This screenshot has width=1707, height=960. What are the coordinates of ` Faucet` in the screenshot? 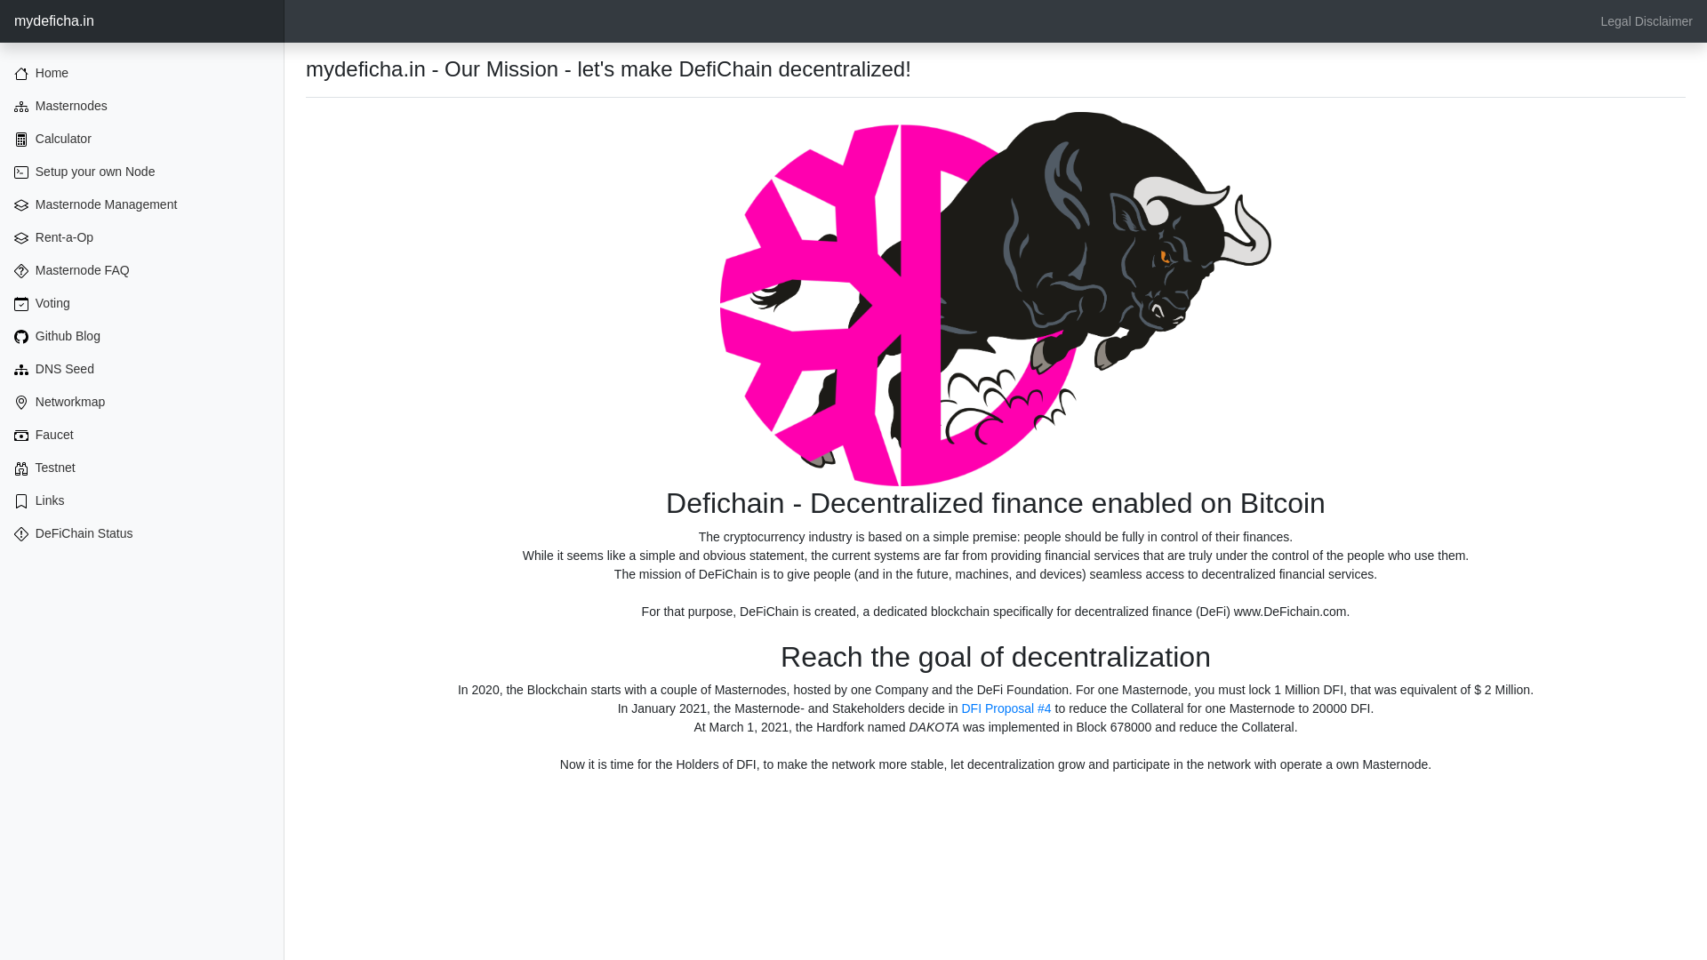 It's located at (142, 434).